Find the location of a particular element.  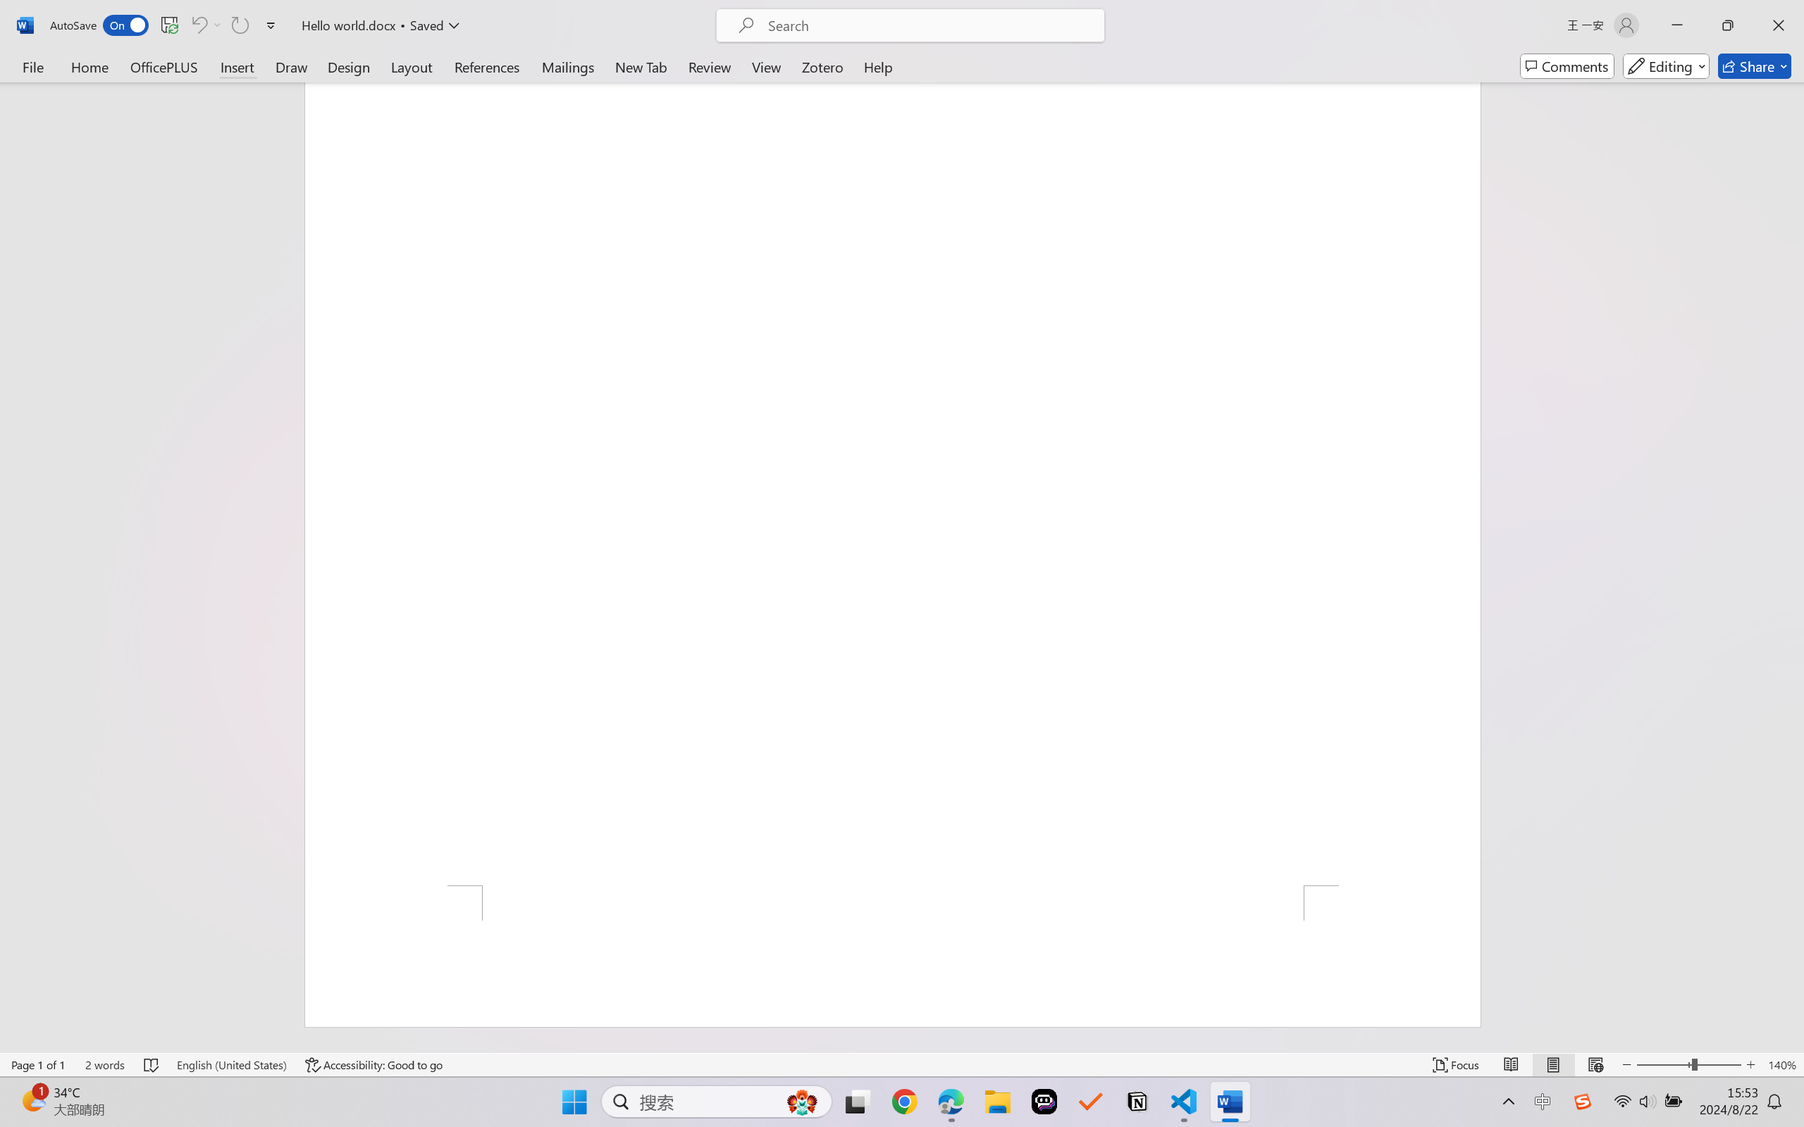

Can't Undo is located at coordinates (206, 25).